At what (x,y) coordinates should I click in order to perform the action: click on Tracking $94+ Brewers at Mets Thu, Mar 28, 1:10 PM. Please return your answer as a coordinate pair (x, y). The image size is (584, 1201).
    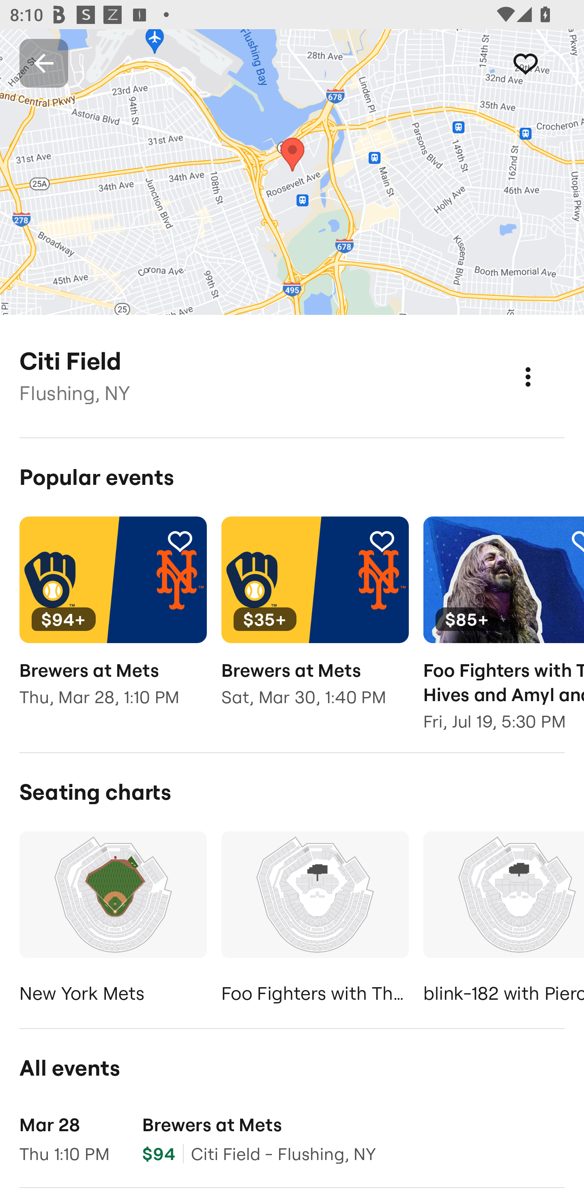
    Looking at the image, I should click on (113, 621).